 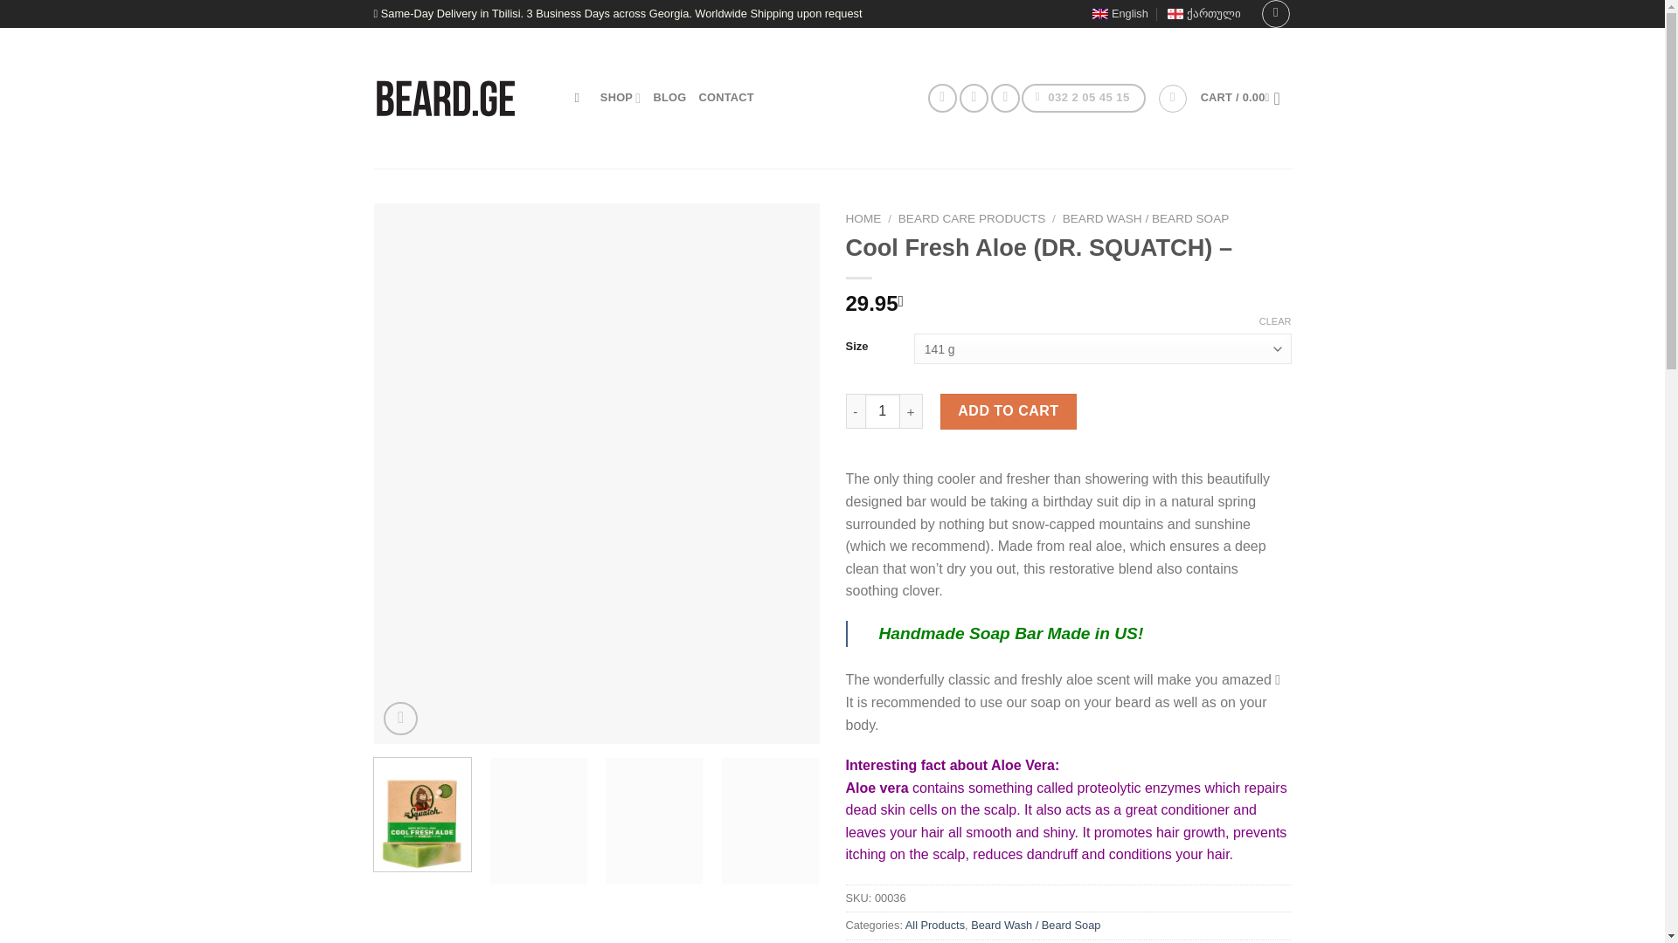 I want to click on Cart, so click(x=1246, y=97).